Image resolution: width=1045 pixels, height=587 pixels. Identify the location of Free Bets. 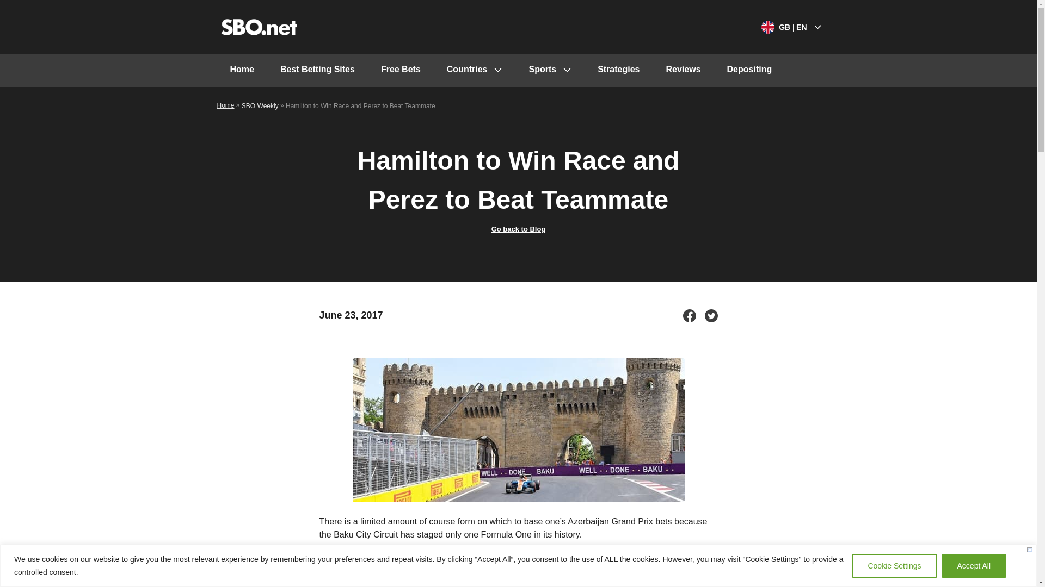
(401, 71).